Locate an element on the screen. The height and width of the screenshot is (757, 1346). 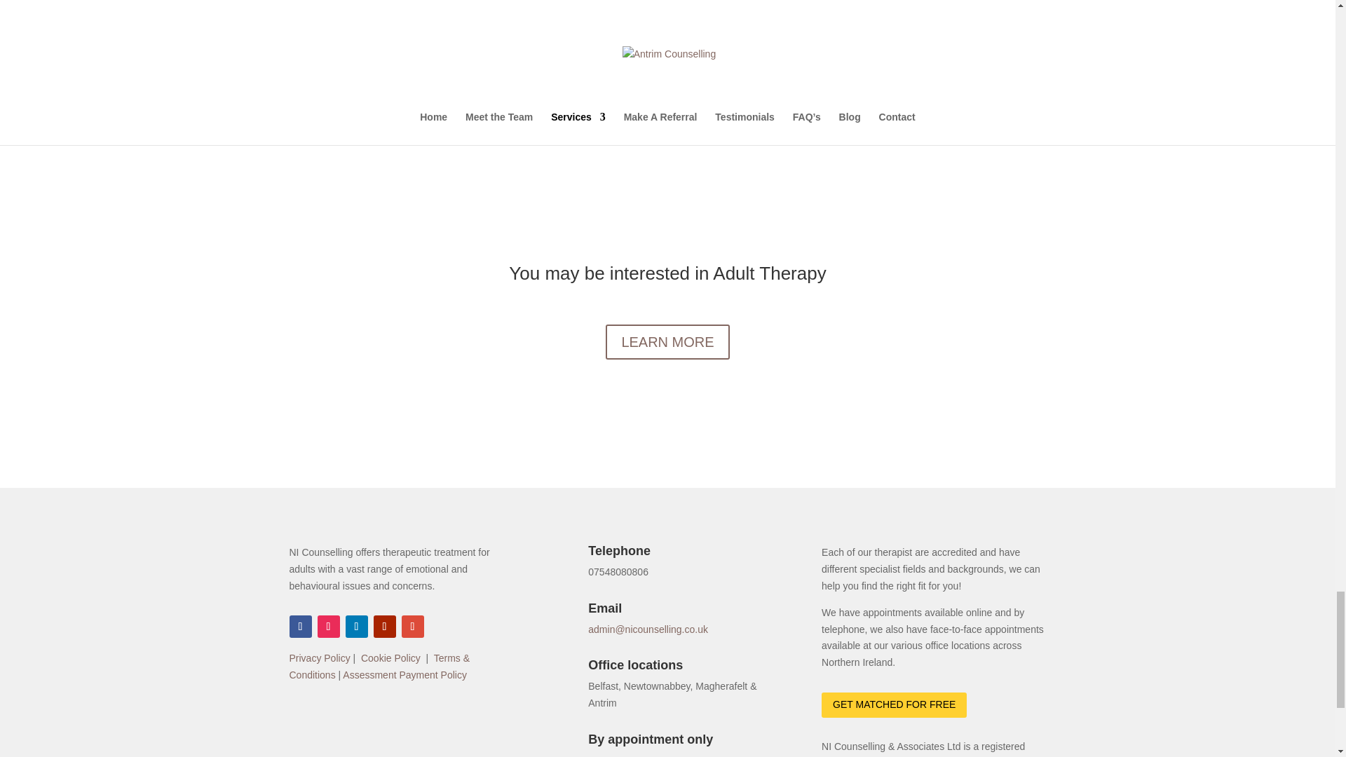
GET MATCHED FOR FREE is located at coordinates (893, 705).